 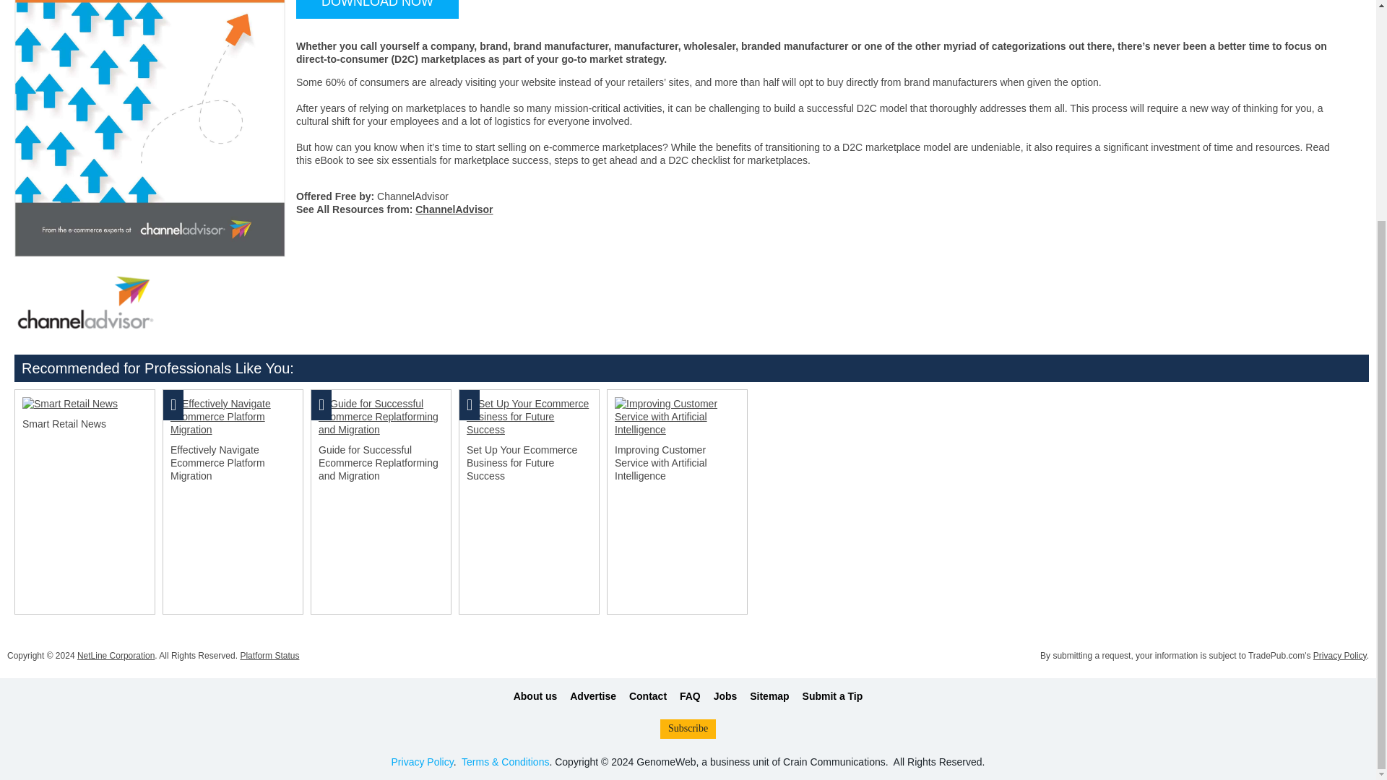 I want to click on A text sitemap of the website., so click(x=769, y=696).